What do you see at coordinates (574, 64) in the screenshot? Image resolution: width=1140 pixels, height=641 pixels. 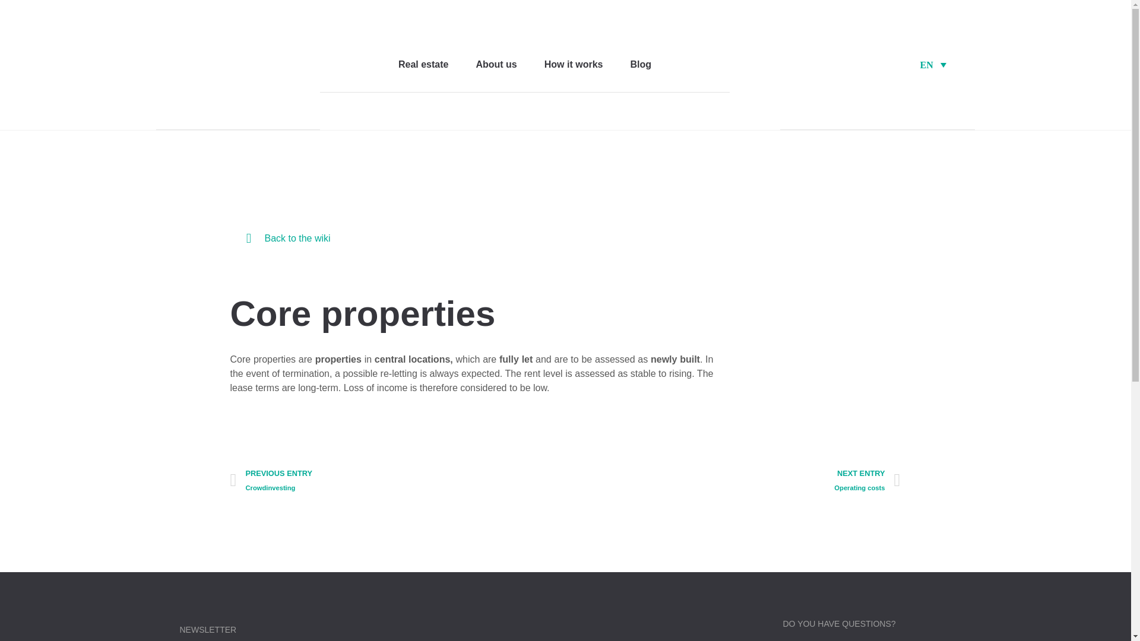 I see `How it works` at bounding box center [574, 64].